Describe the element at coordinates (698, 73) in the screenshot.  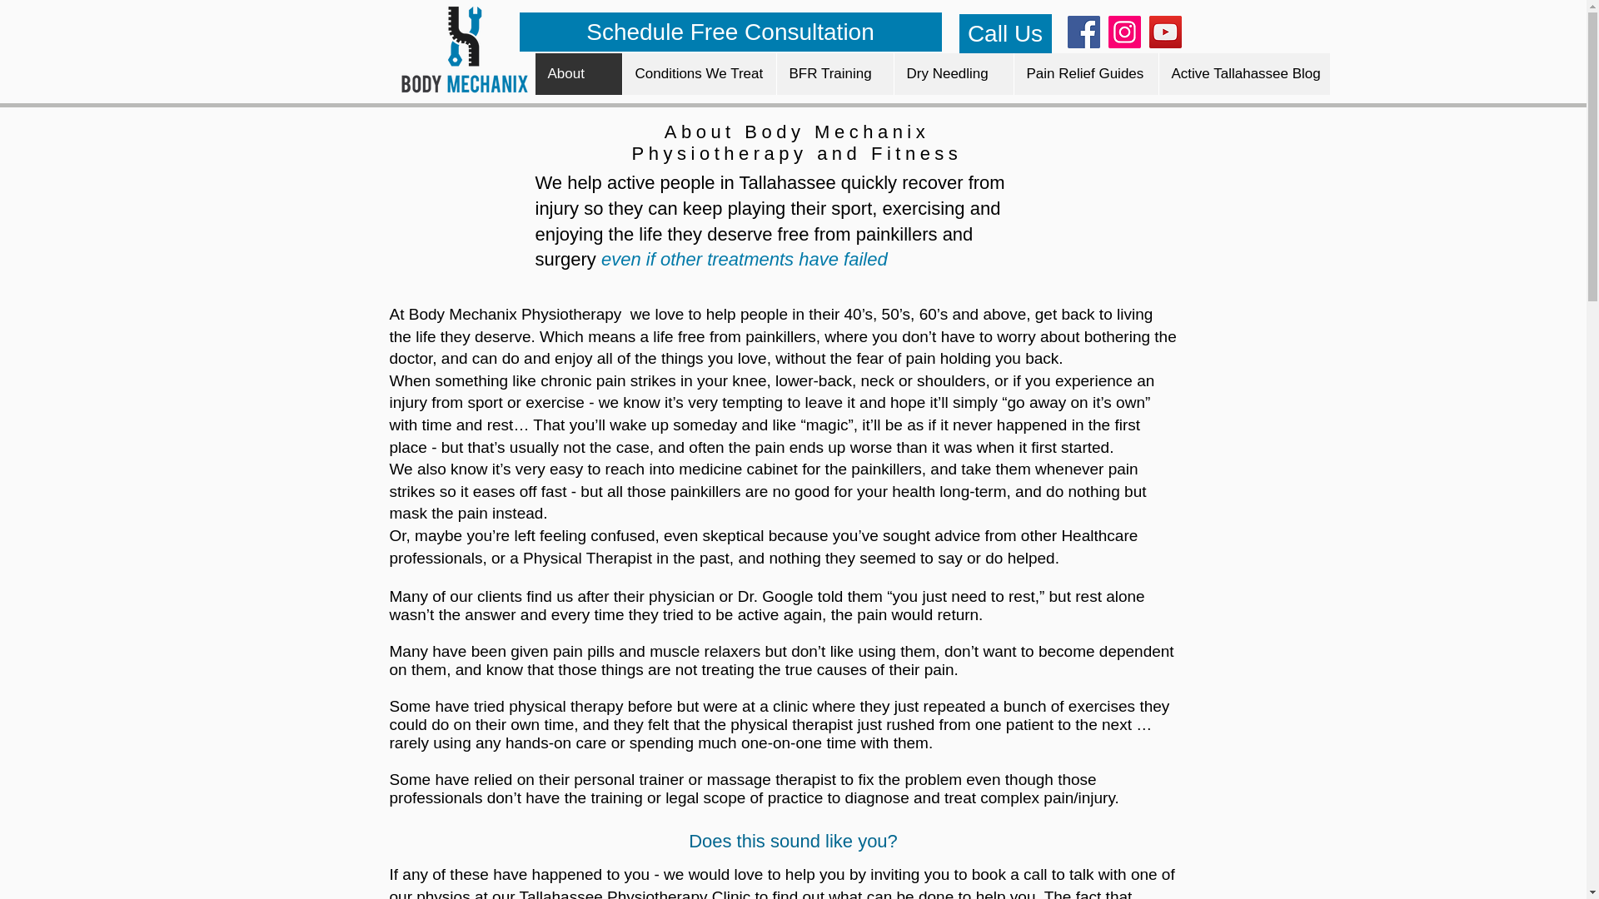
I see `Conditions We Treat` at that location.